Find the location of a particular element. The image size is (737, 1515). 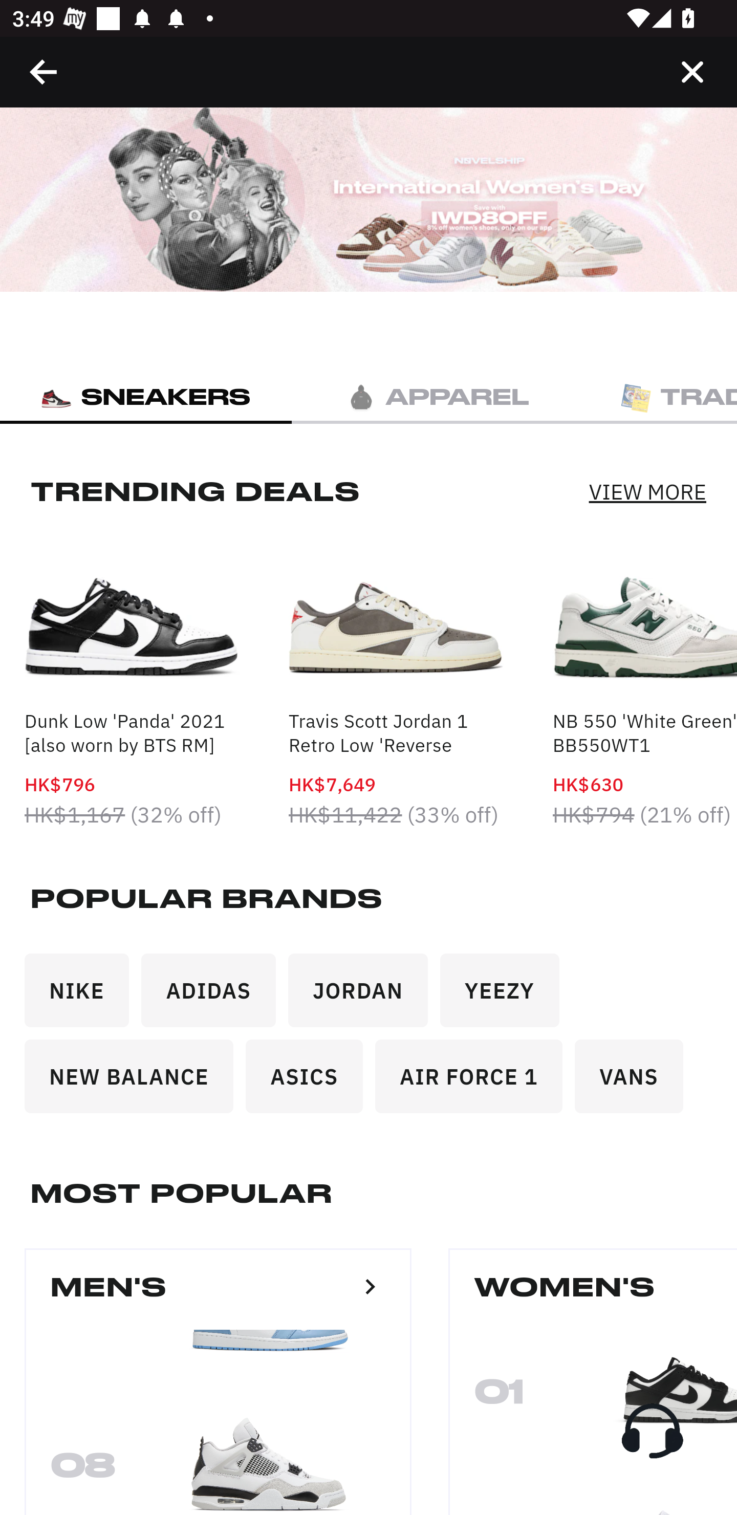

VIEW MORE is located at coordinates (647, 490).